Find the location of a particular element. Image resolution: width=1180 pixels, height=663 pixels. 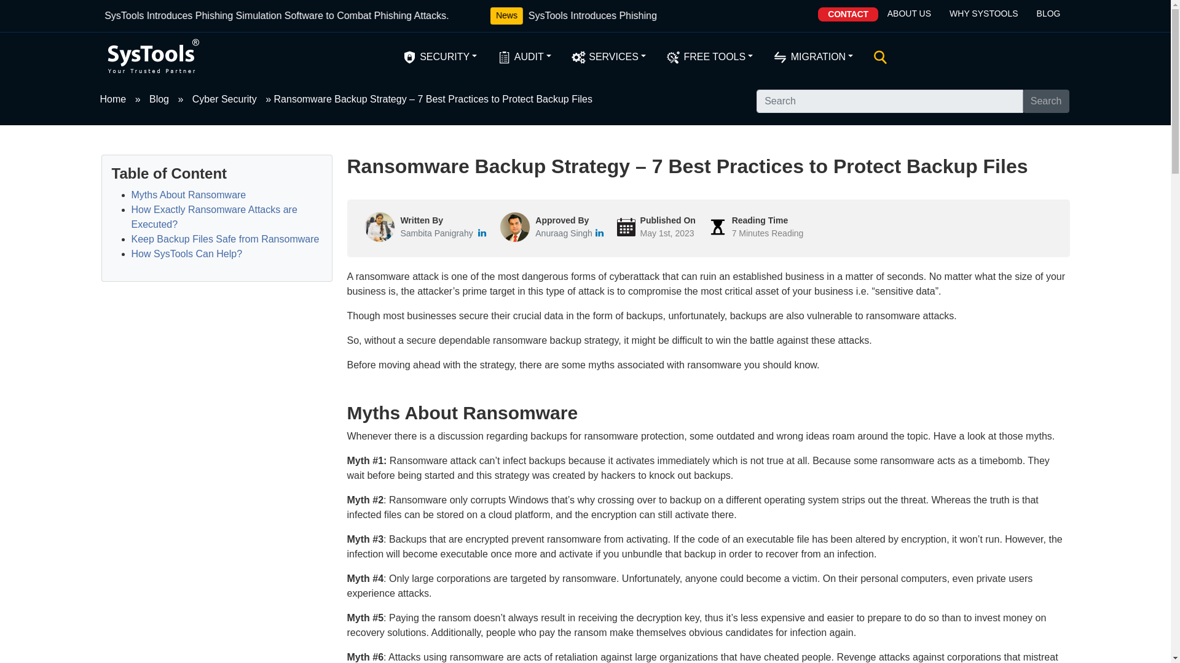

BLOG is located at coordinates (1048, 14).